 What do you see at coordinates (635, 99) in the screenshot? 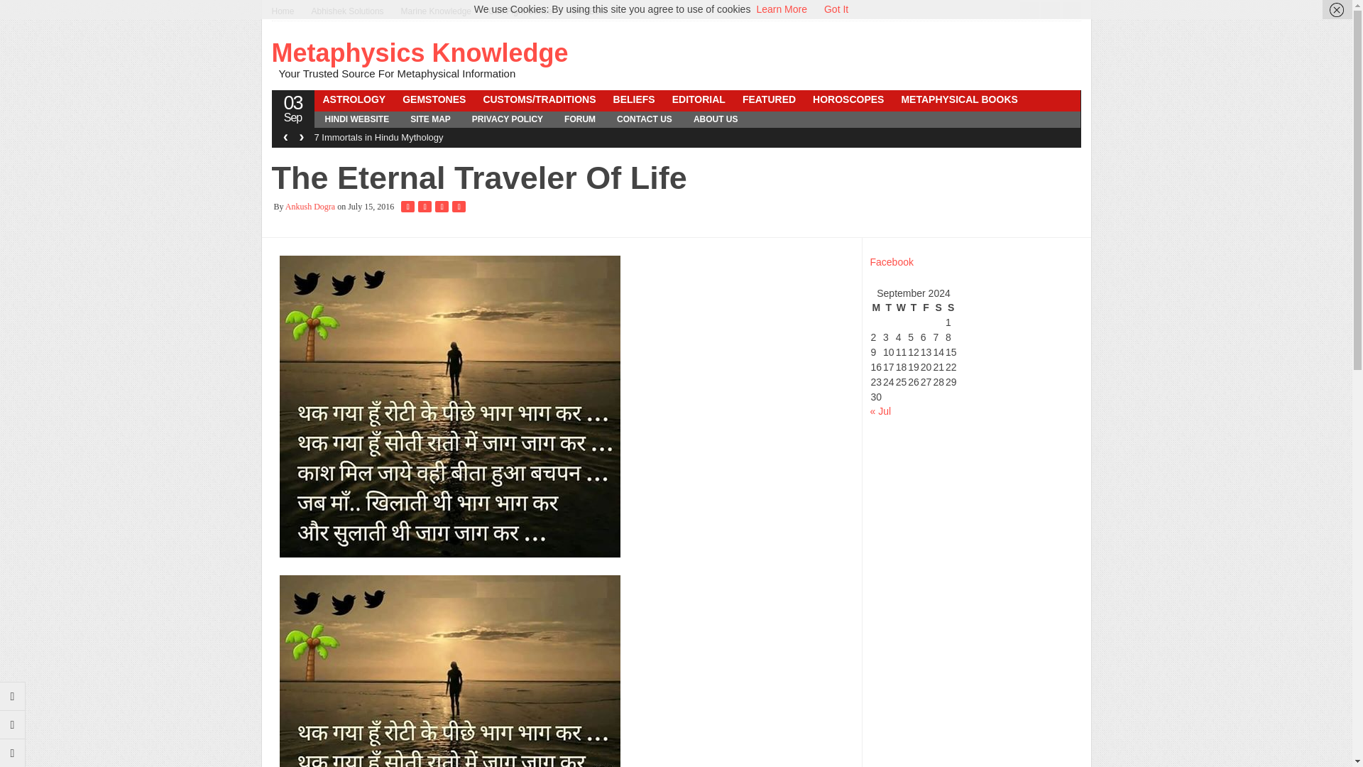
I see `BELIEFS` at bounding box center [635, 99].